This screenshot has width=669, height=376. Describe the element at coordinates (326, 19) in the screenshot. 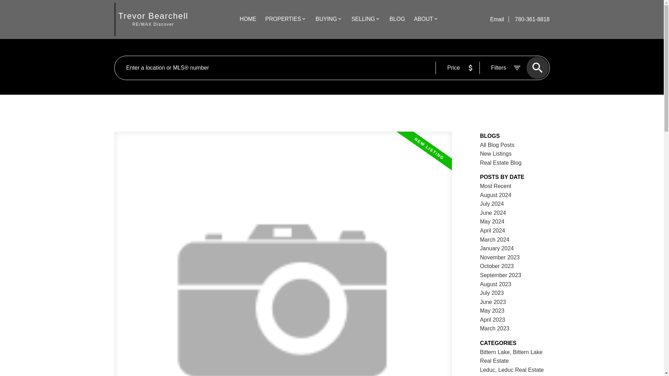

I see `BUYING` at that location.